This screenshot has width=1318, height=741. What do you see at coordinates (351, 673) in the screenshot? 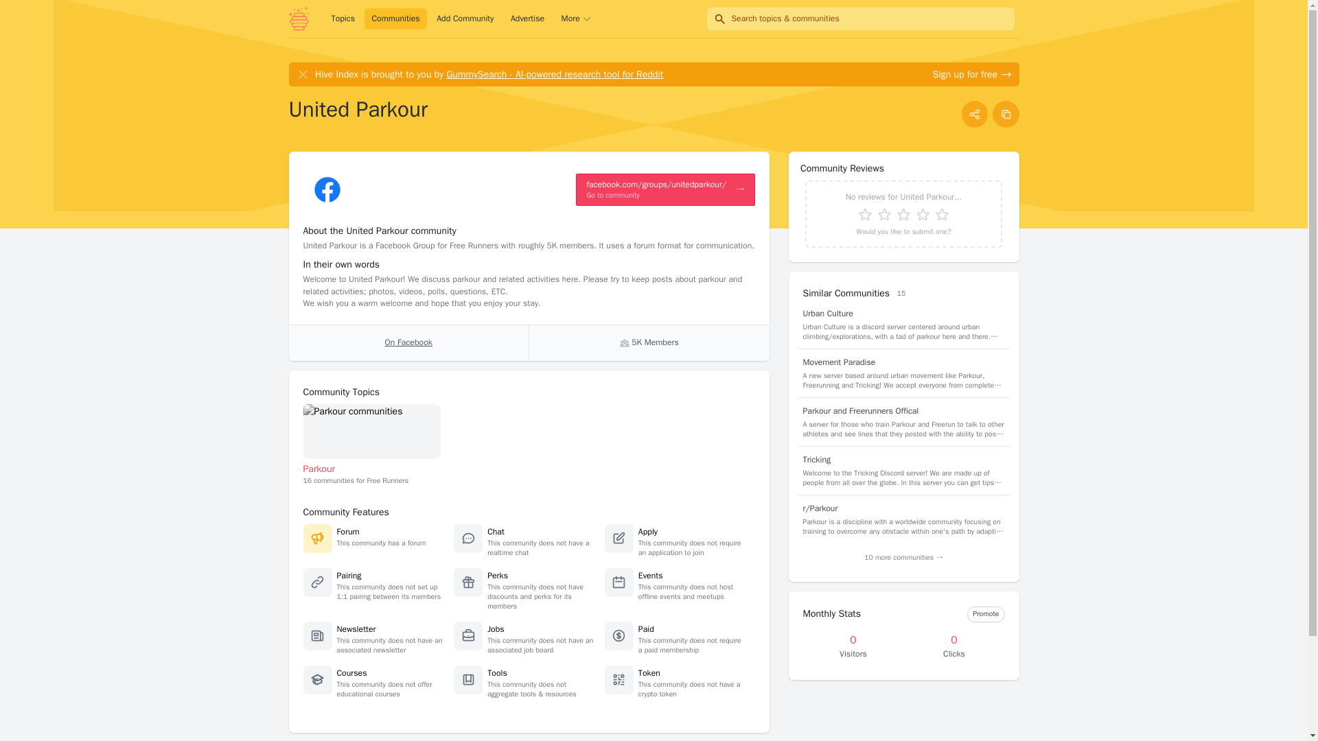
I see `Courses` at bounding box center [351, 673].